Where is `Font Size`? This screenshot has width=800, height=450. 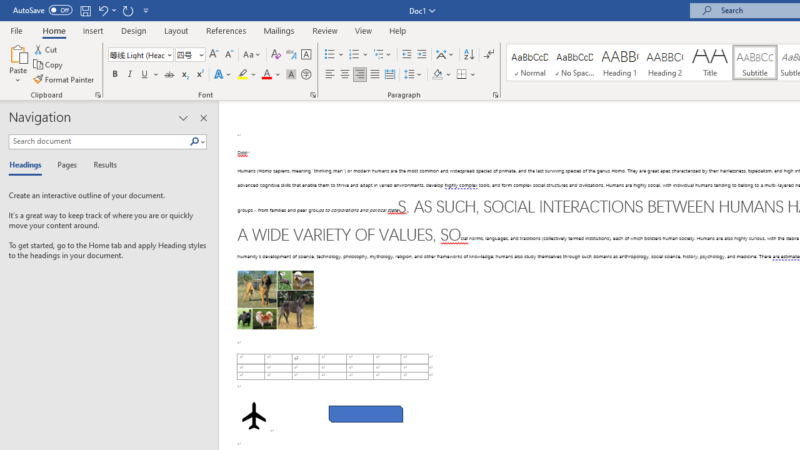 Font Size is located at coordinates (186, 54).